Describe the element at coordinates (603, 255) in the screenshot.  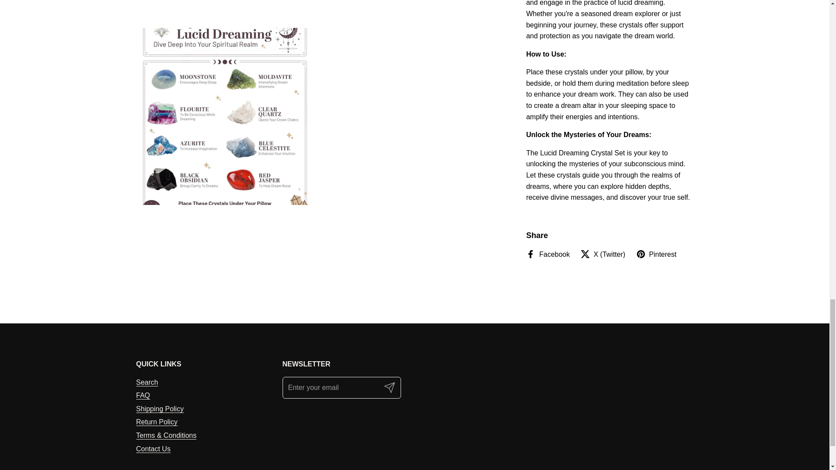
I see `Share on X` at that location.